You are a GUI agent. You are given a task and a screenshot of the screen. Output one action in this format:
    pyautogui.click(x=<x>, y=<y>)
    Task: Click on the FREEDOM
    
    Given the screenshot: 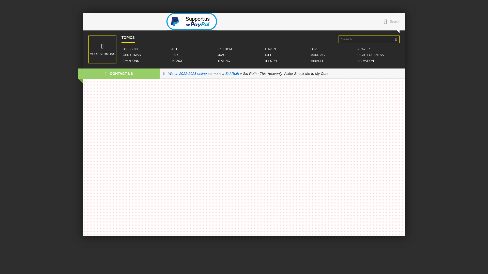 What is the action you would take?
    pyautogui.click(x=224, y=49)
    